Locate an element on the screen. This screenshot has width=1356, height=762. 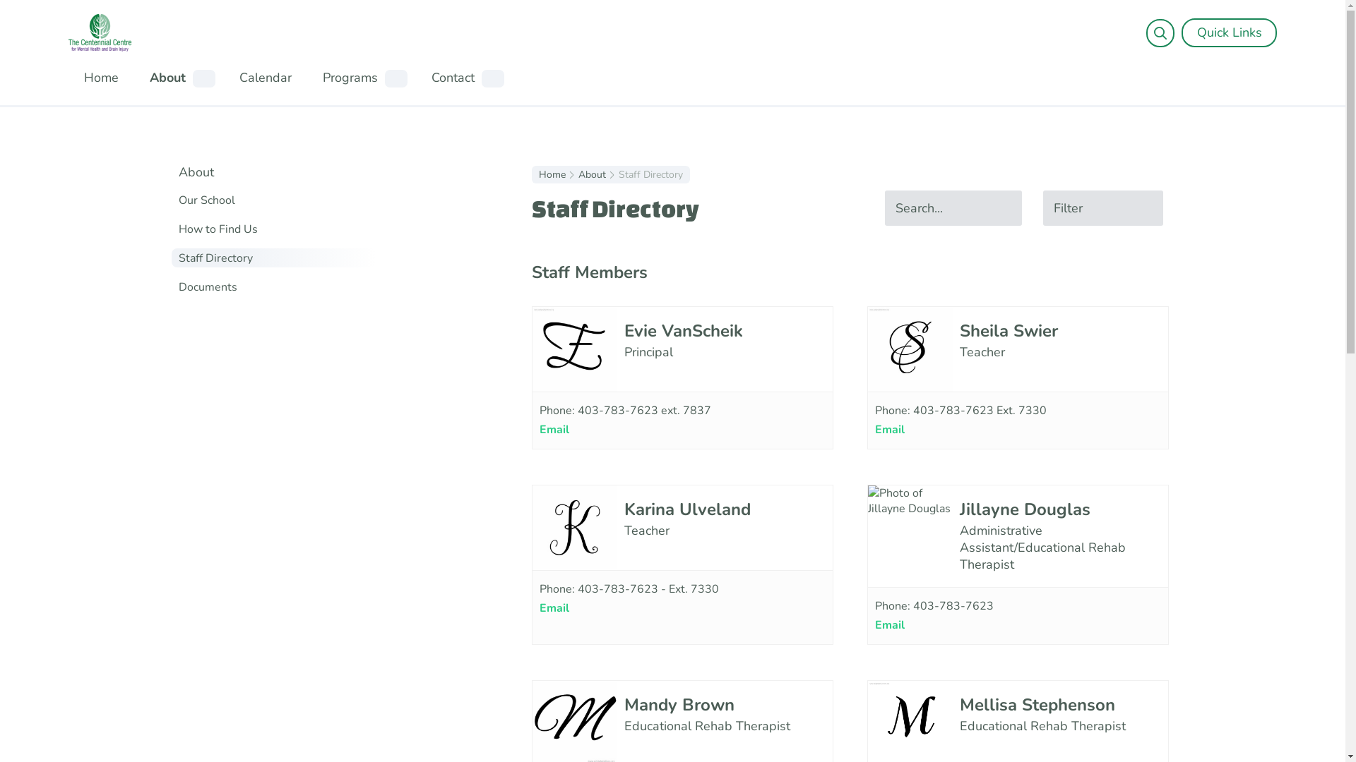
Email is located at coordinates (554, 430).